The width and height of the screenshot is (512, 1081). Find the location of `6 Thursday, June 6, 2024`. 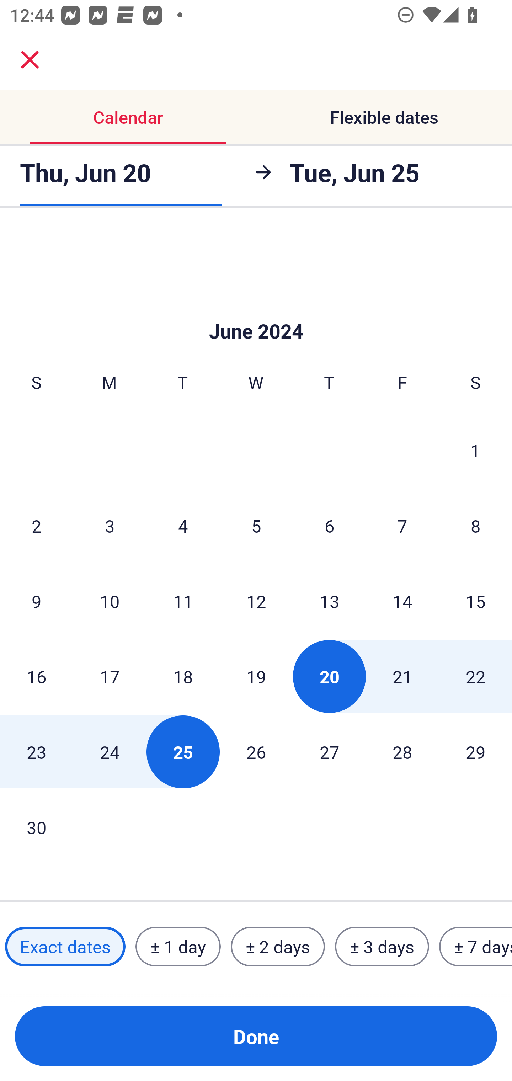

6 Thursday, June 6, 2024 is located at coordinates (329, 526).